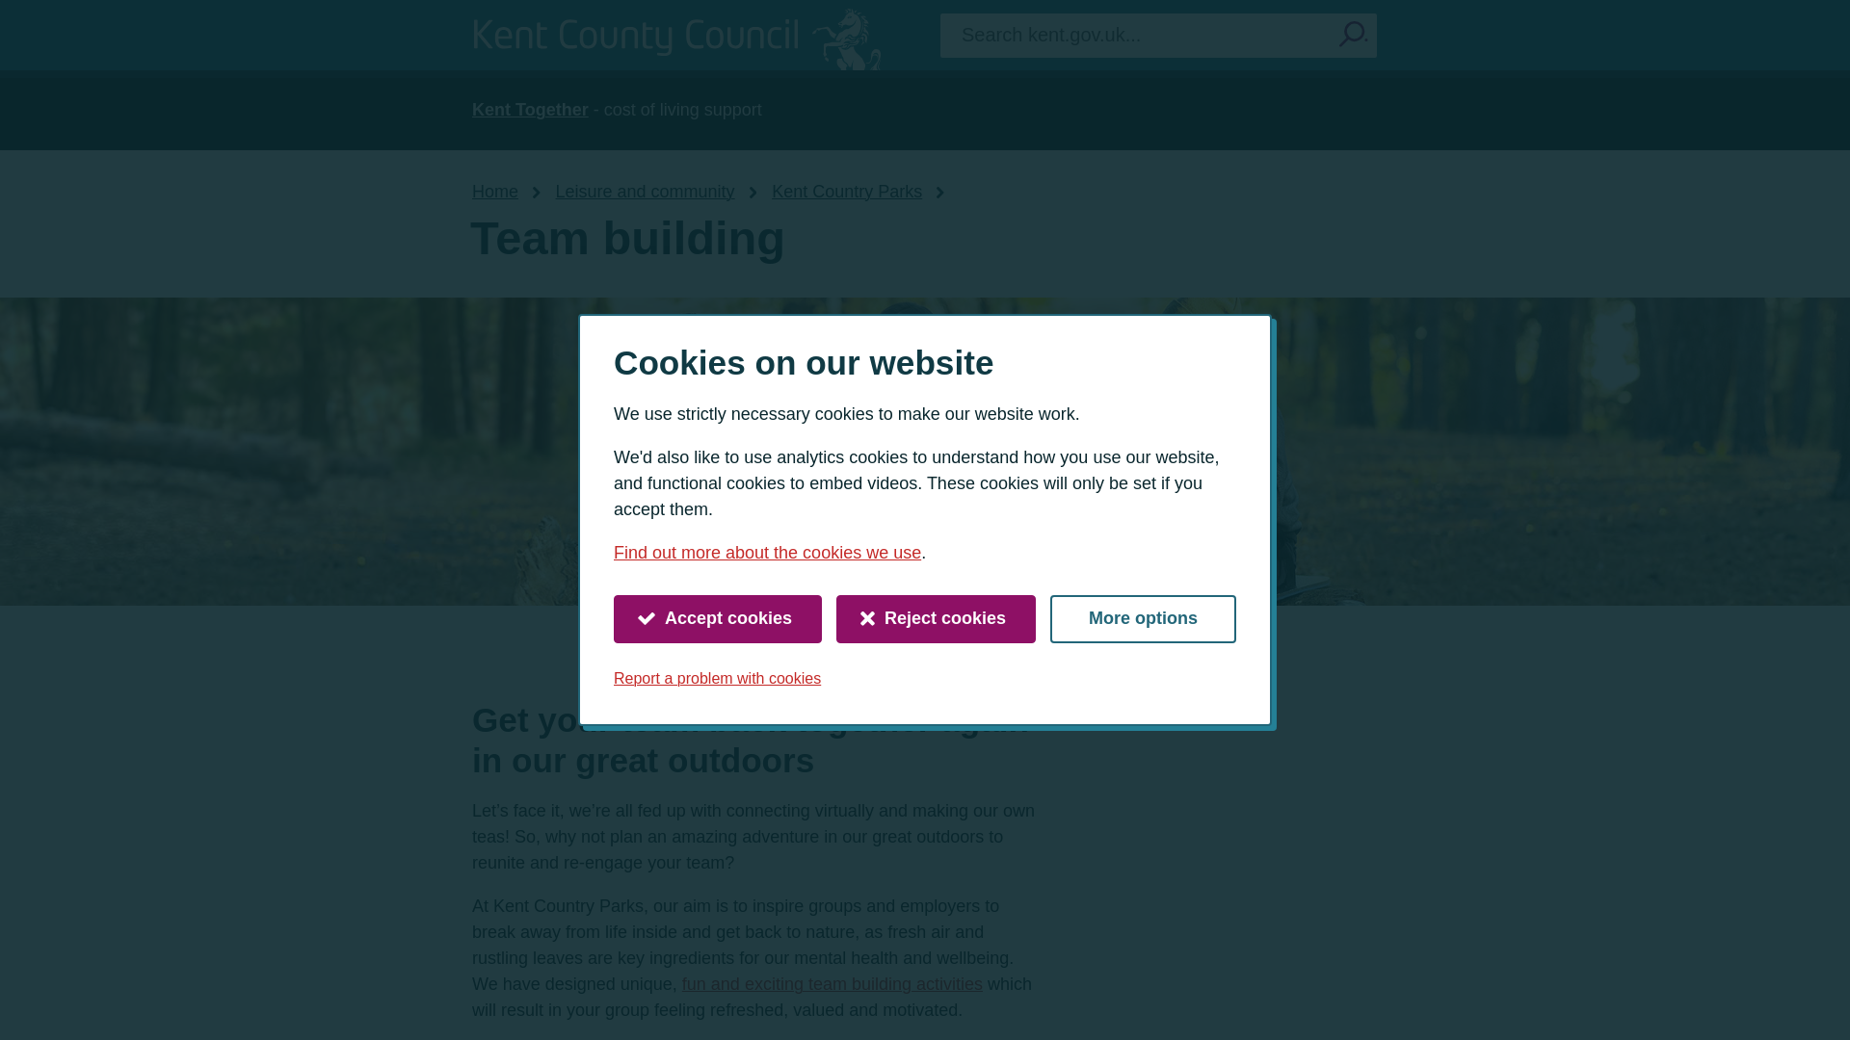 The image size is (1850, 1040). Describe the element at coordinates (494, 192) in the screenshot. I see `Home` at that location.